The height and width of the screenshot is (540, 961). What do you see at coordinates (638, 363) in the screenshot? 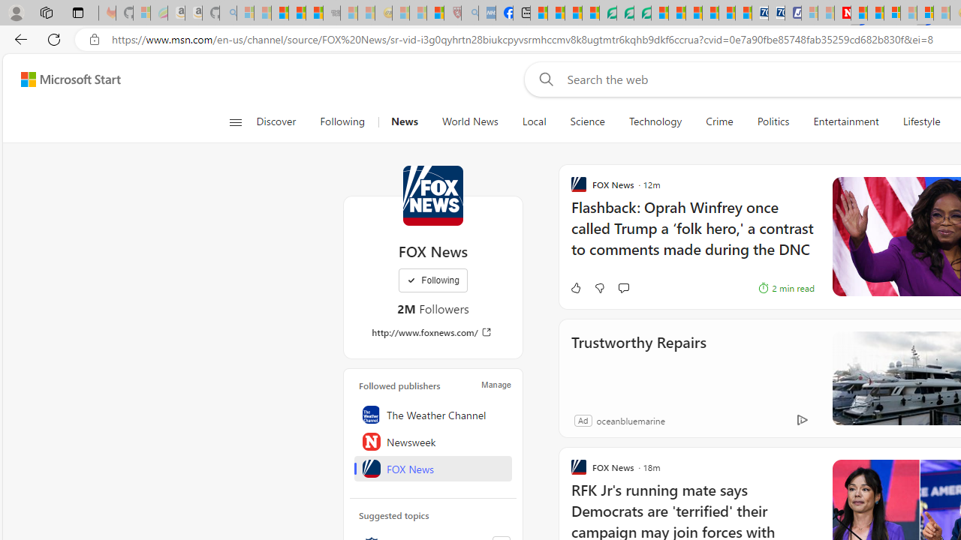
I see `Trustworthy Repairs` at bounding box center [638, 363].